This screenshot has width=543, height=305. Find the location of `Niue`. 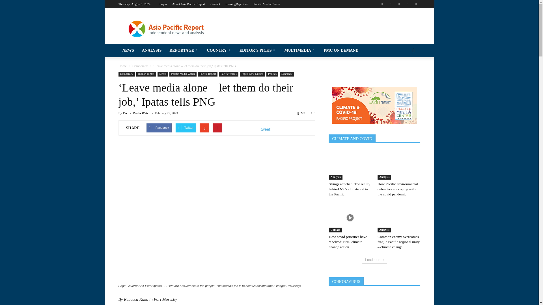

Niue is located at coordinates (52, 221).